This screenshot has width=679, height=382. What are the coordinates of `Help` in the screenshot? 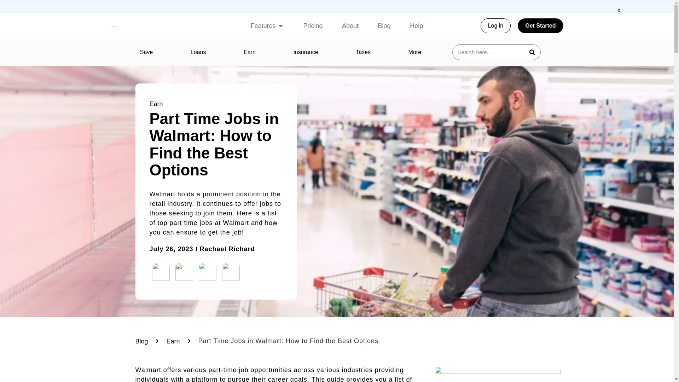 It's located at (417, 26).